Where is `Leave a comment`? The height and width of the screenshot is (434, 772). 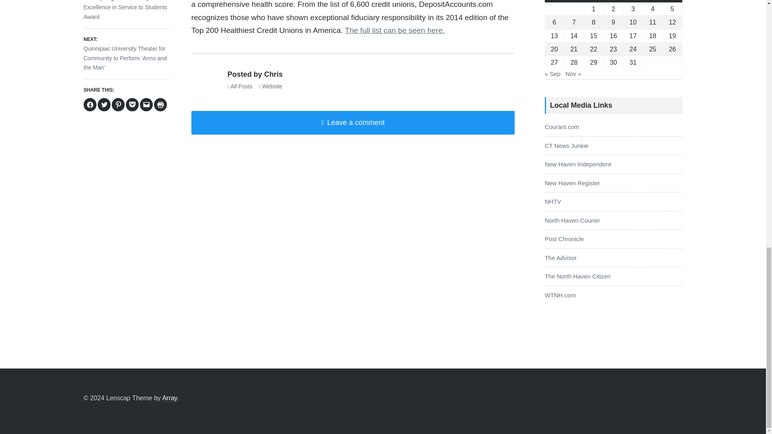
Leave a comment is located at coordinates (353, 123).